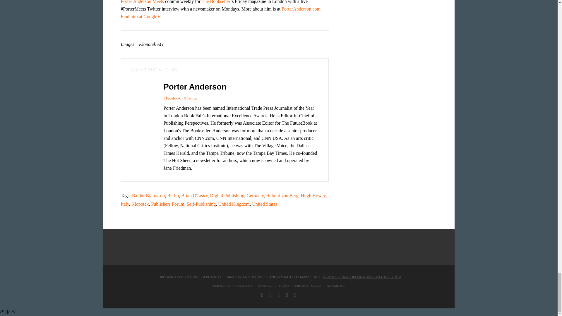 This screenshot has width=562, height=316. Describe the element at coordinates (284, 285) in the screenshot. I see `Terms and Conditions` at that location.